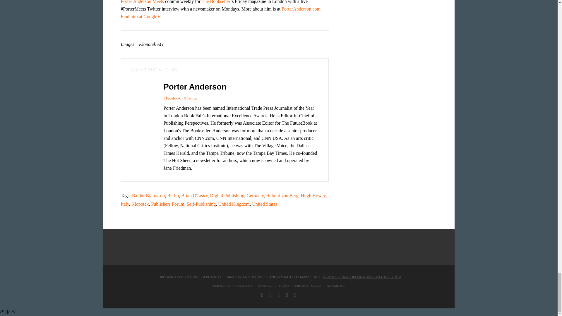 This screenshot has width=562, height=316. Describe the element at coordinates (284, 285) in the screenshot. I see `Terms and Conditions` at that location.